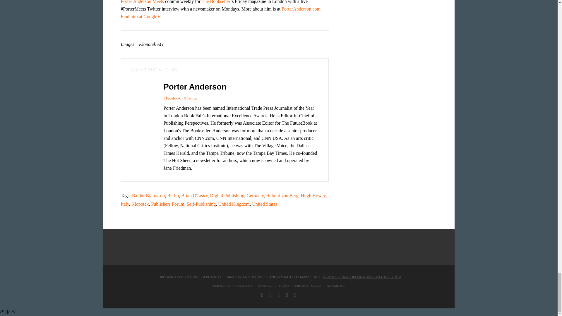 This screenshot has width=562, height=316. Describe the element at coordinates (284, 285) in the screenshot. I see `Terms and Conditions` at that location.